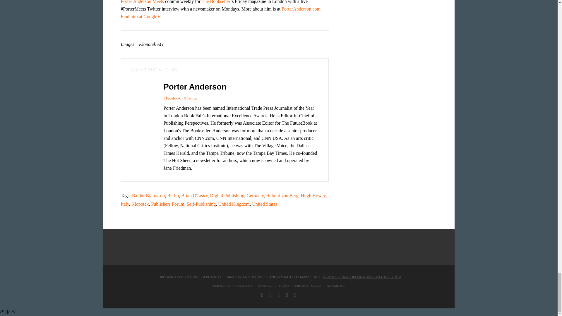 This screenshot has width=562, height=316. Describe the element at coordinates (284, 285) in the screenshot. I see `Terms and Conditions` at that location.